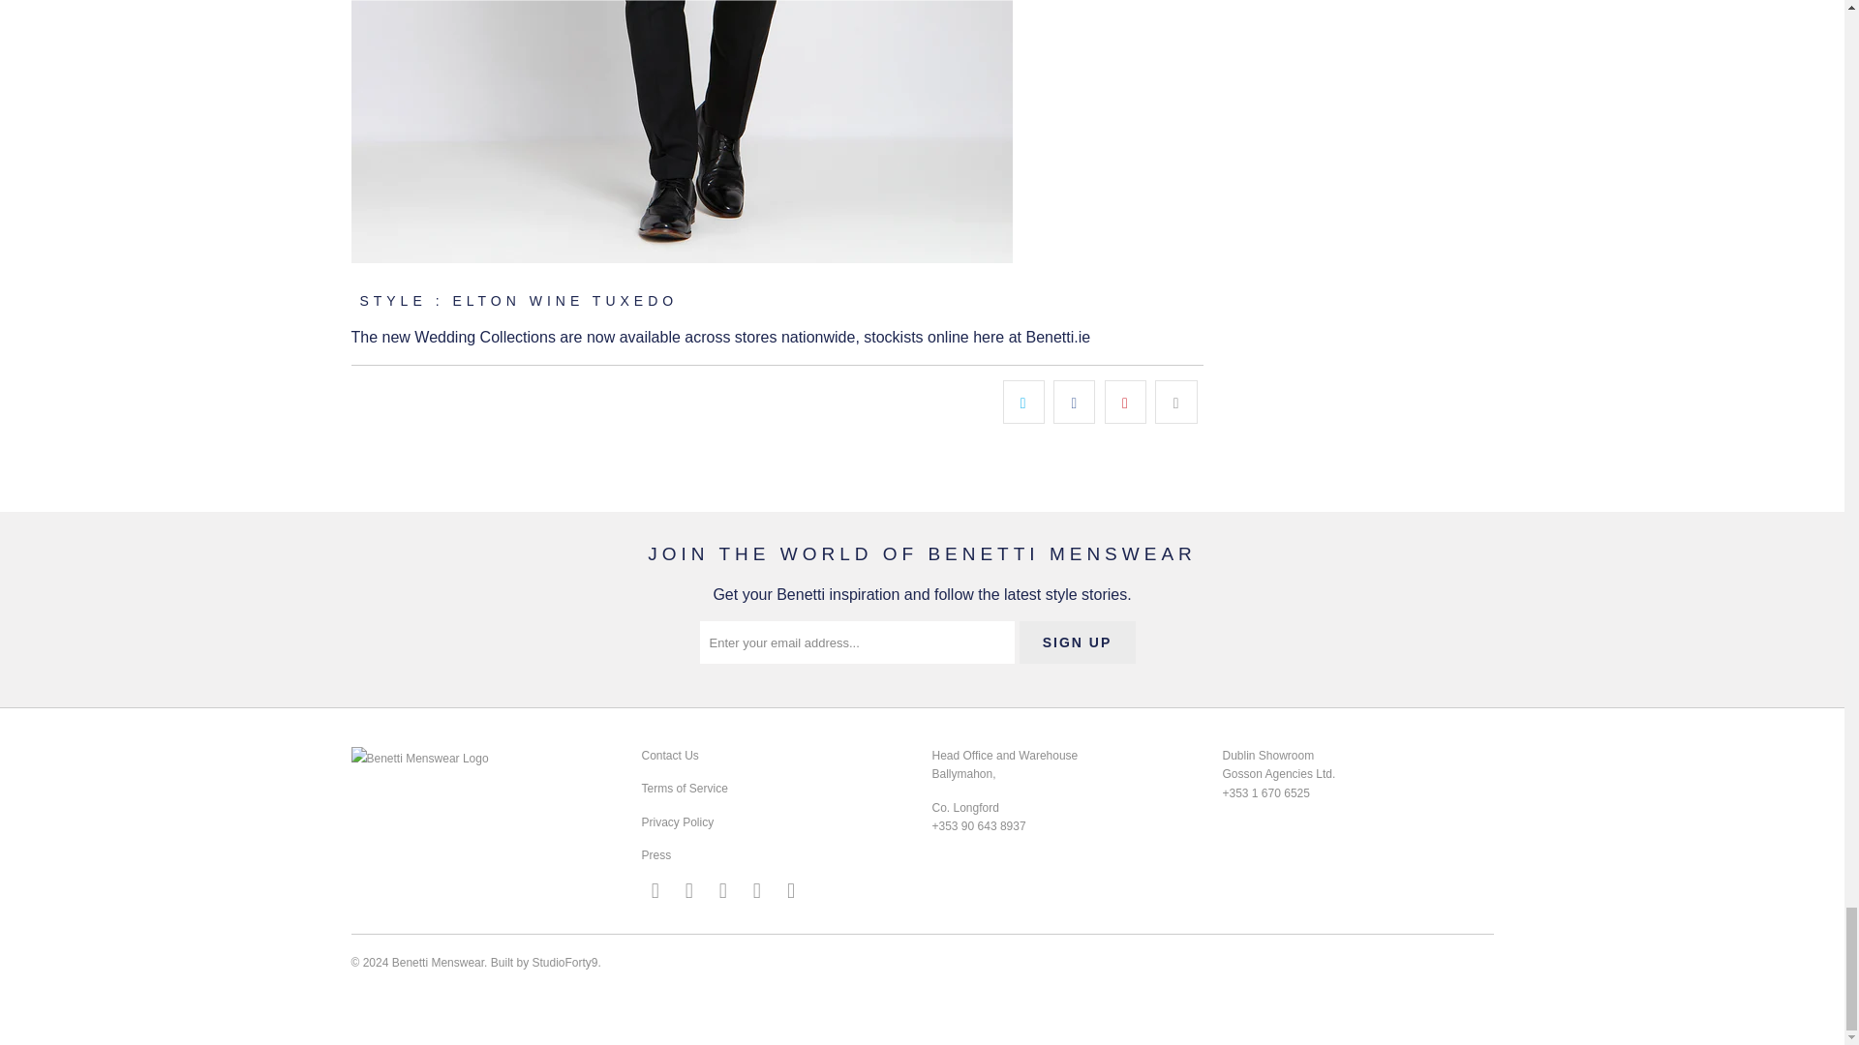 The image size is (1859, 1045). Describe the element at coordinates (1077, 642) in the screenshot. I see `Sign Up` at that location.